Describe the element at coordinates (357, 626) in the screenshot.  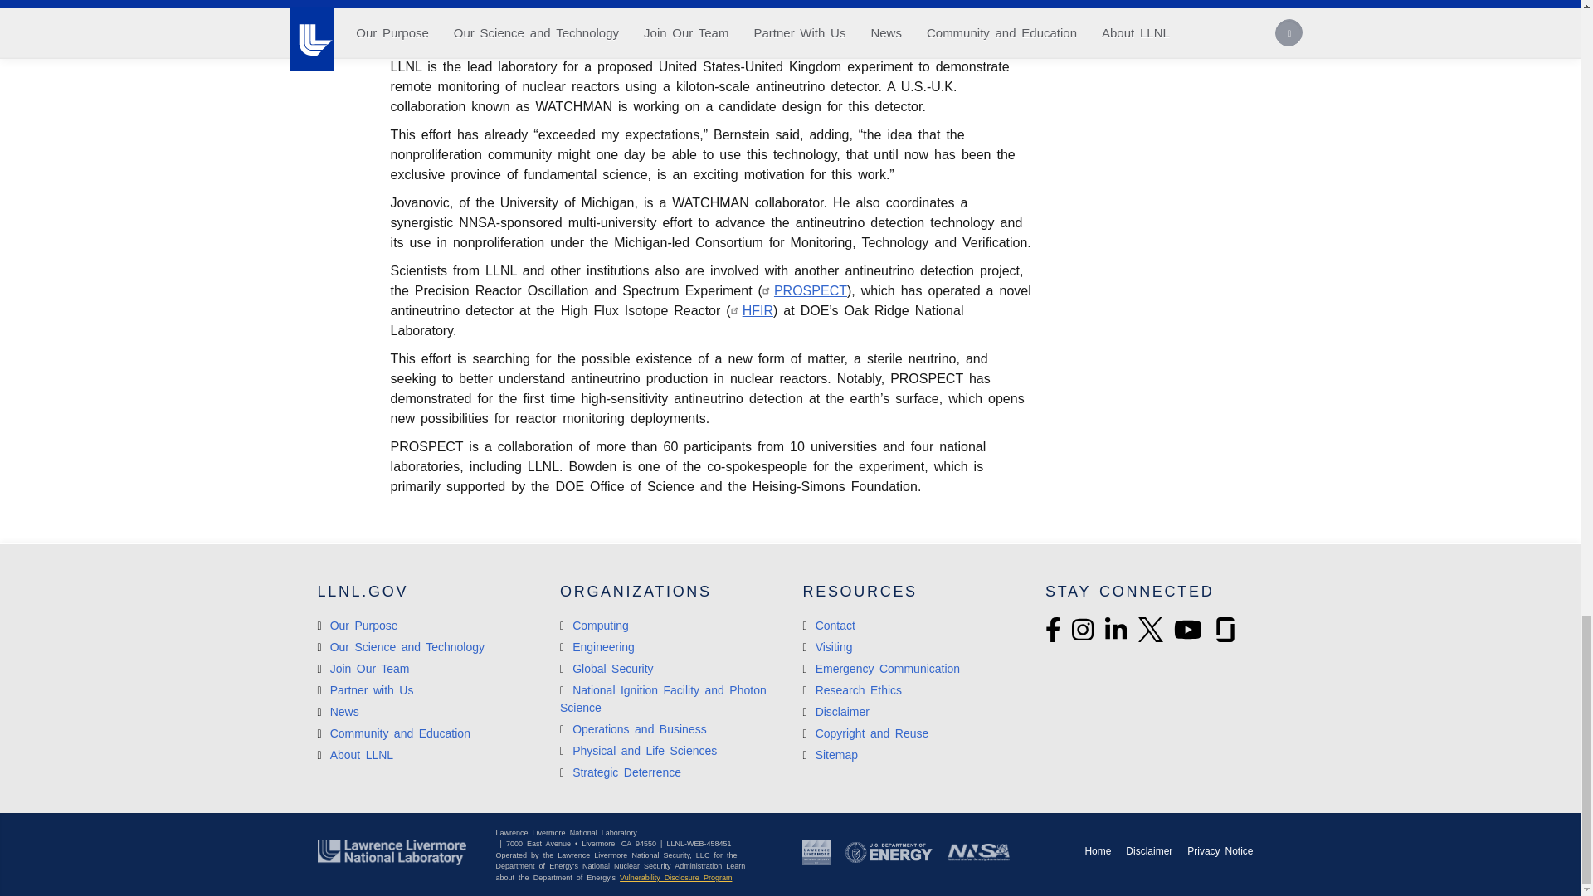
I see `Our Purpose` at that location.